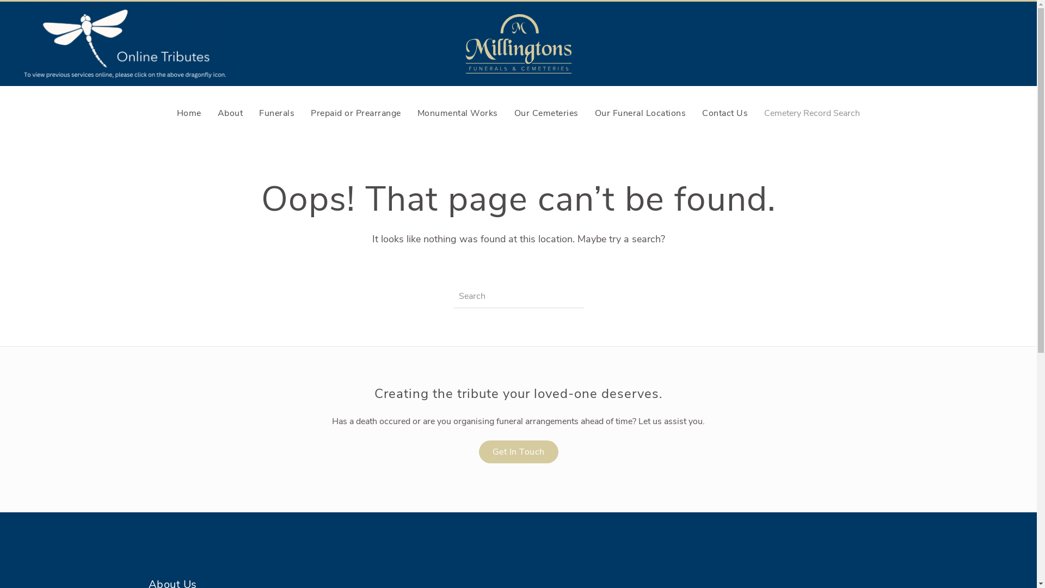  Describe the element at coordinates (356, 113) in the screenshot. I see `Prepaid or Prearrange` at that location.